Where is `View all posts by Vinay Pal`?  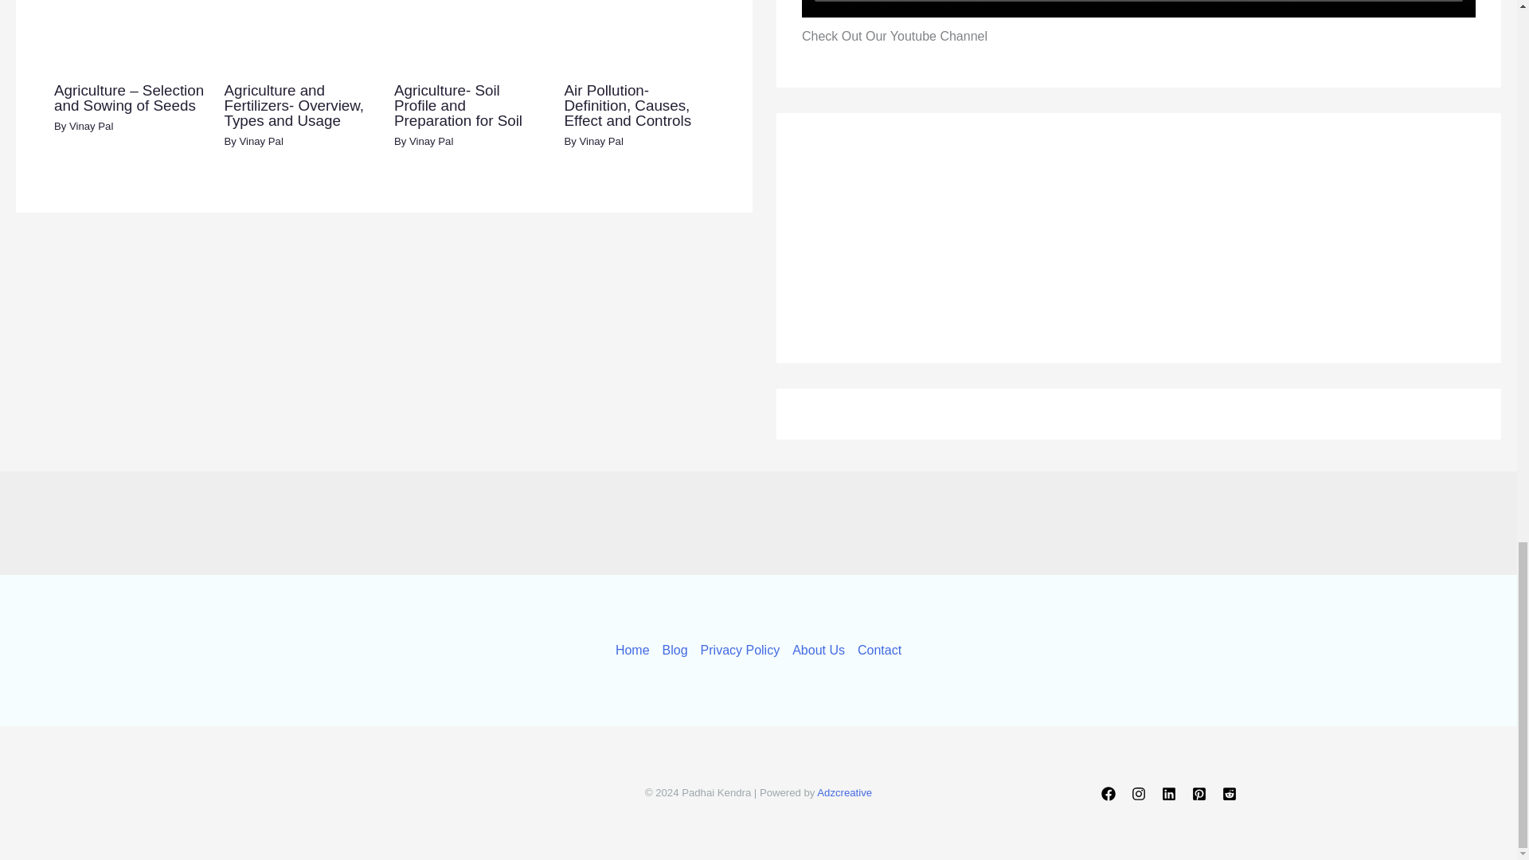
View all posts by Vinay Pal is located at coordinates (260, 140).